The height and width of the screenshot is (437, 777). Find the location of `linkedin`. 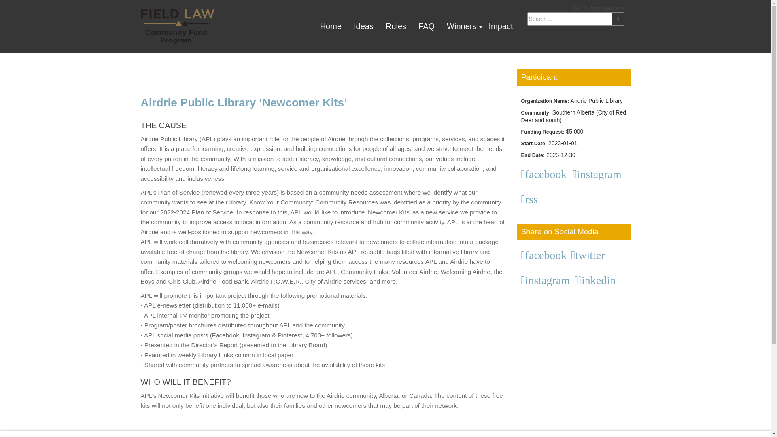

linkedin is located at coordinates (596, 280).